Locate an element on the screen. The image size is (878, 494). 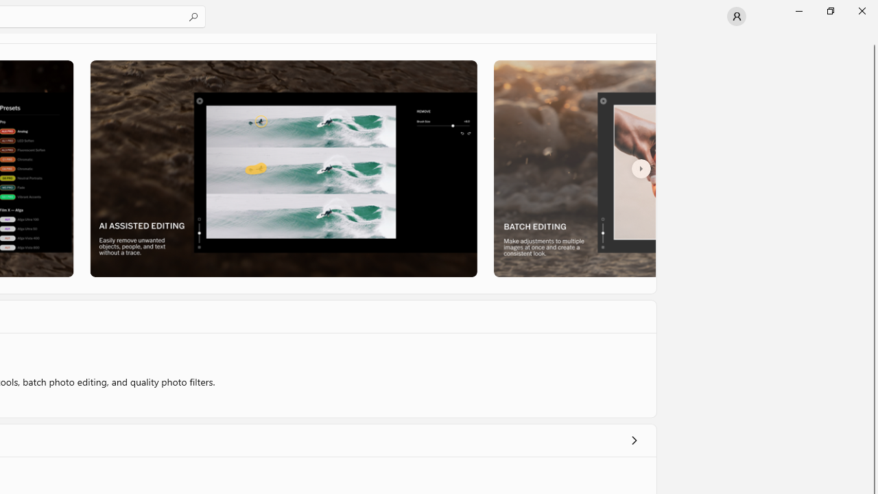
Show all ratings and reviews is located at coordinates (634, 137).